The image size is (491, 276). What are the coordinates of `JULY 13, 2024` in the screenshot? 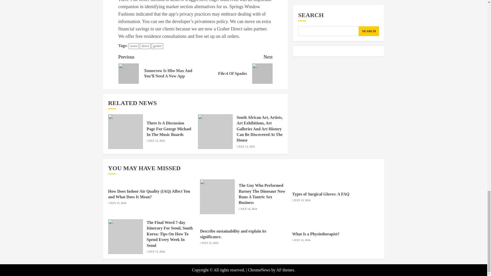 It's located at (234, 68).